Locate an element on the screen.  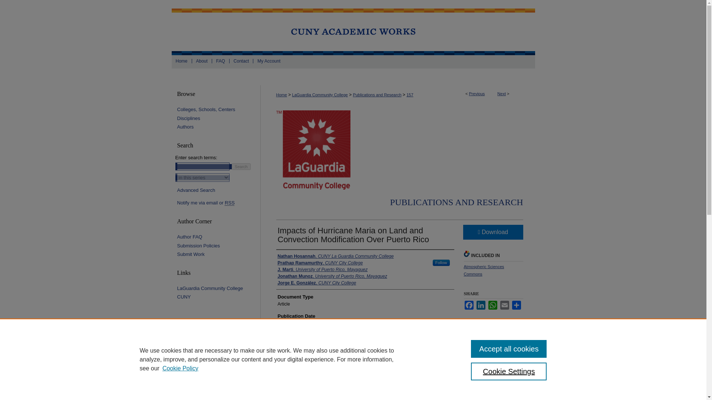
J. Marti, University of Puerto Rico, Mayaguez is located at coordinates (322, 270).